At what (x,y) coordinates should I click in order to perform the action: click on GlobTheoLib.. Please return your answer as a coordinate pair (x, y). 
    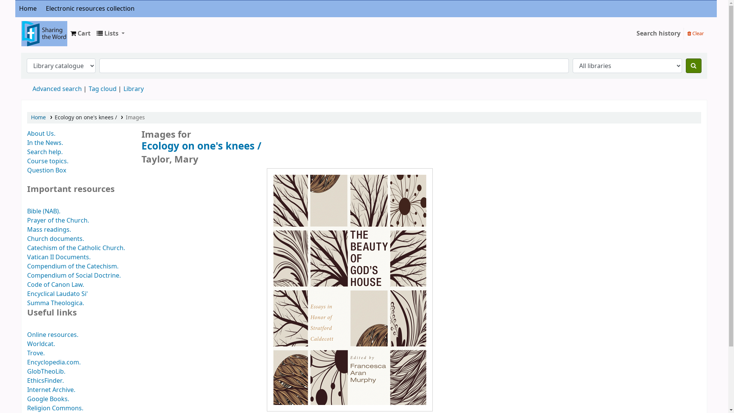
    Looking at the image, I should click on (46, 372).